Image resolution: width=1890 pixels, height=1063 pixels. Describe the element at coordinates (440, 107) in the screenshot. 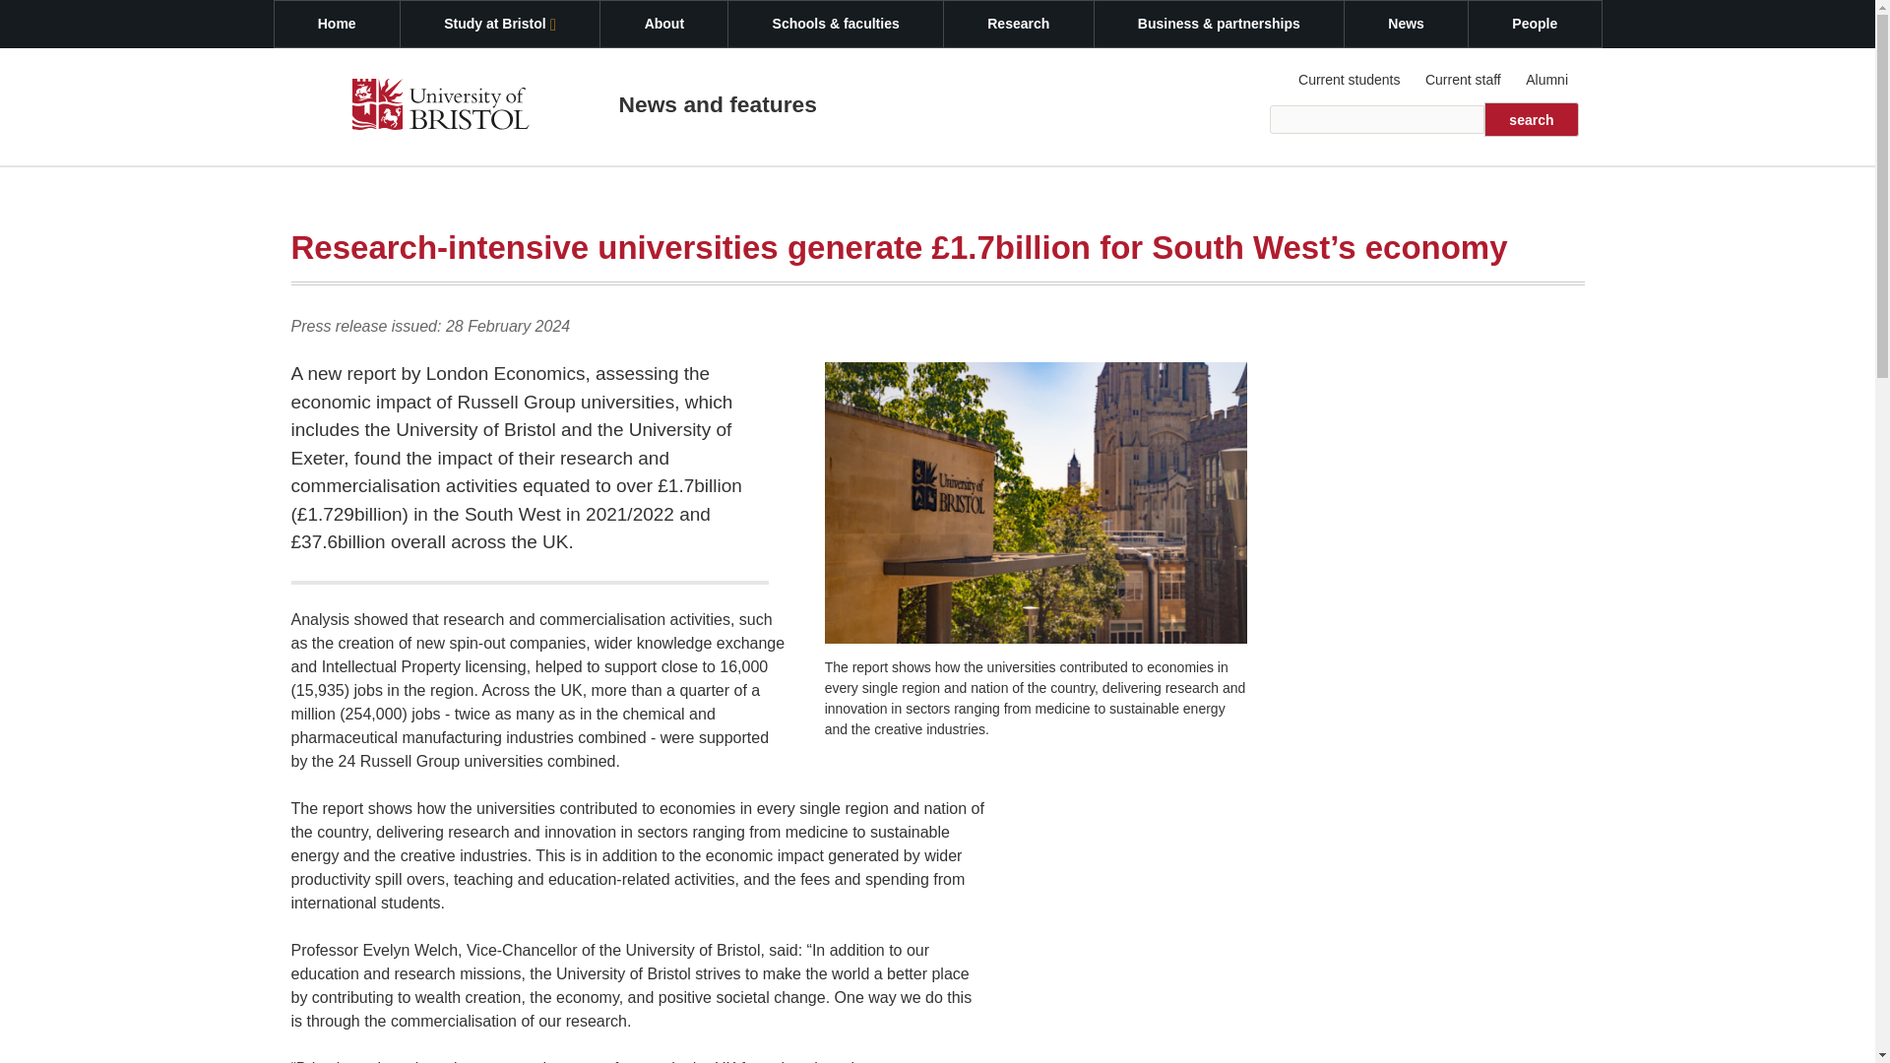

I see `Homepage` at that location.